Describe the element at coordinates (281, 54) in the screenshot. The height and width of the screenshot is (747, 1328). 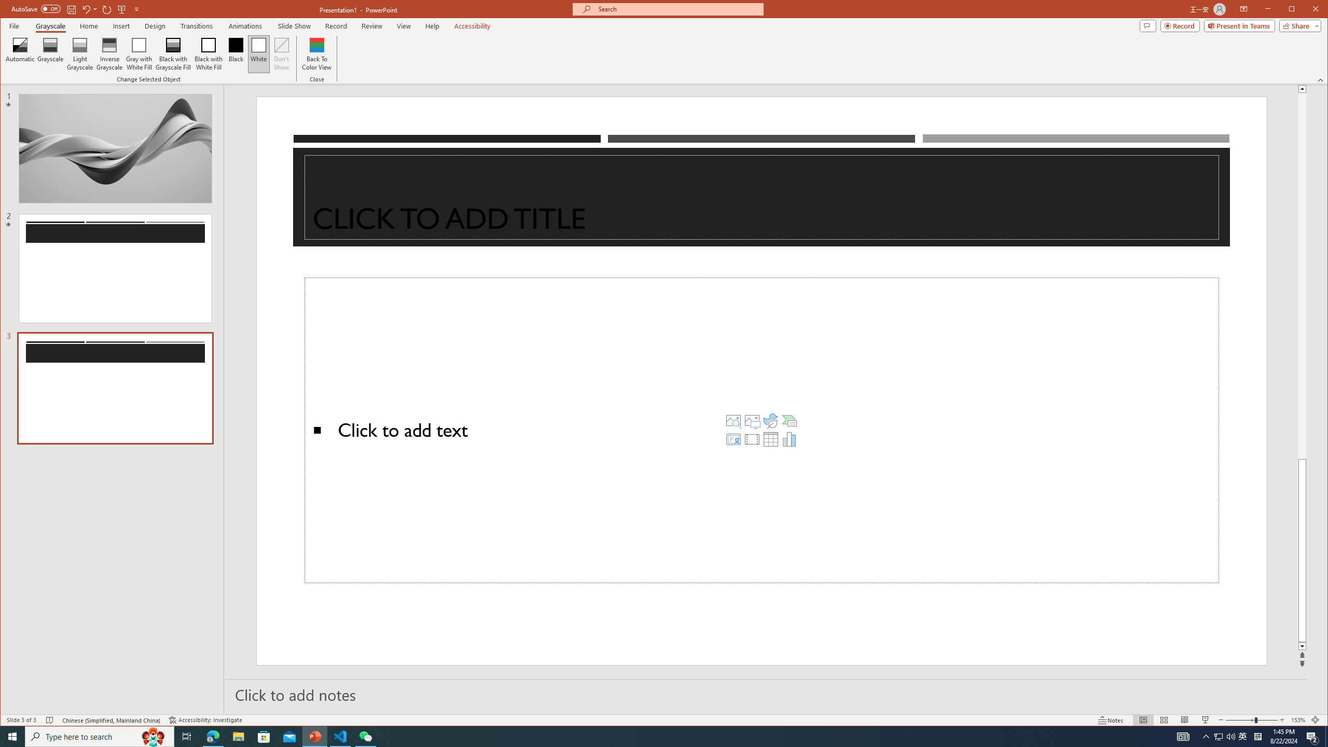
I see `Don't Show` at that location.